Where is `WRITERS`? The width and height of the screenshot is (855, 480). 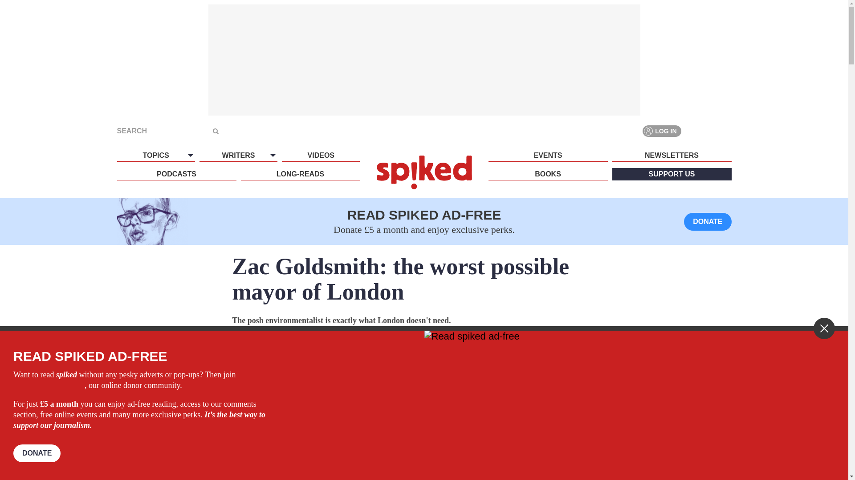 WRITERS is located at coordinates (238, 155).